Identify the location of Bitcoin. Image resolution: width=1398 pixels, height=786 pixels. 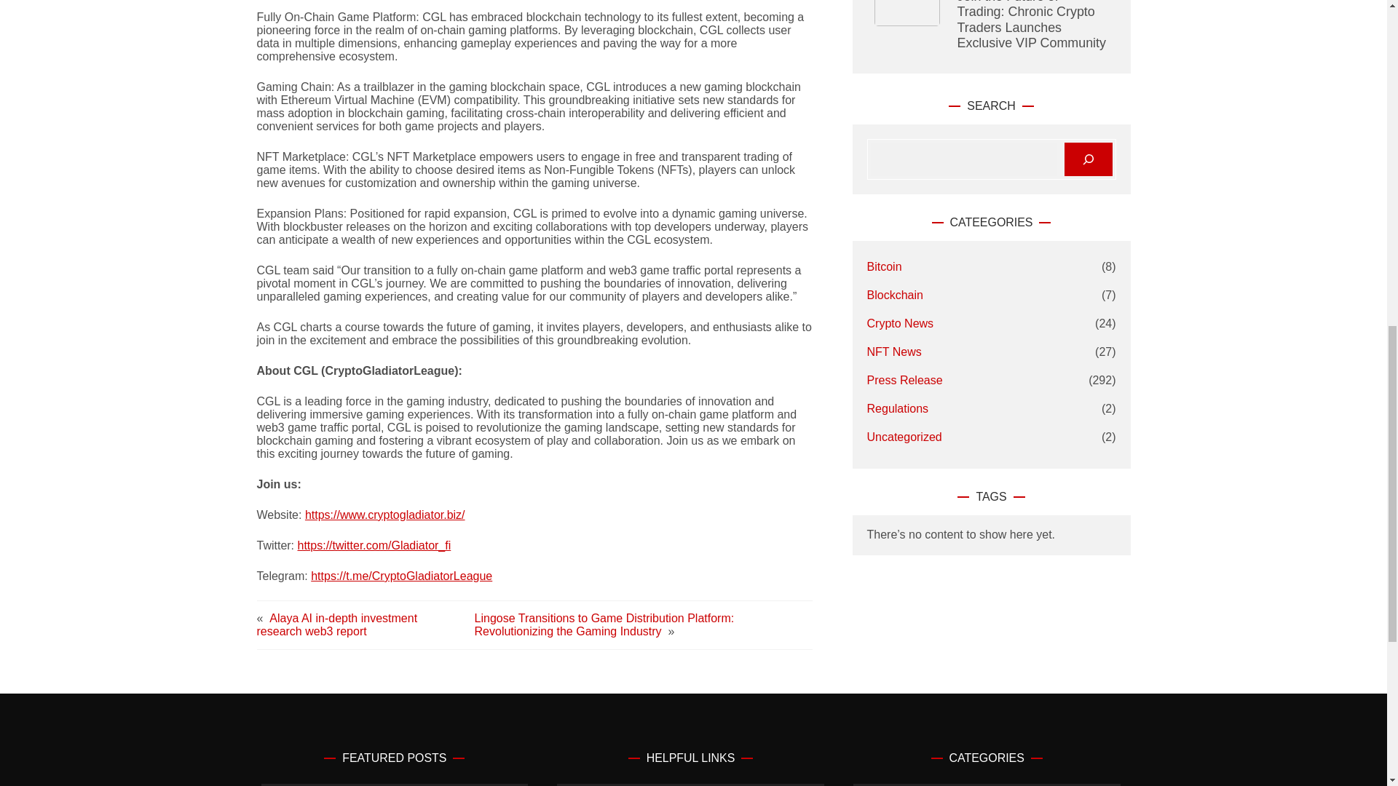
(884, 267).